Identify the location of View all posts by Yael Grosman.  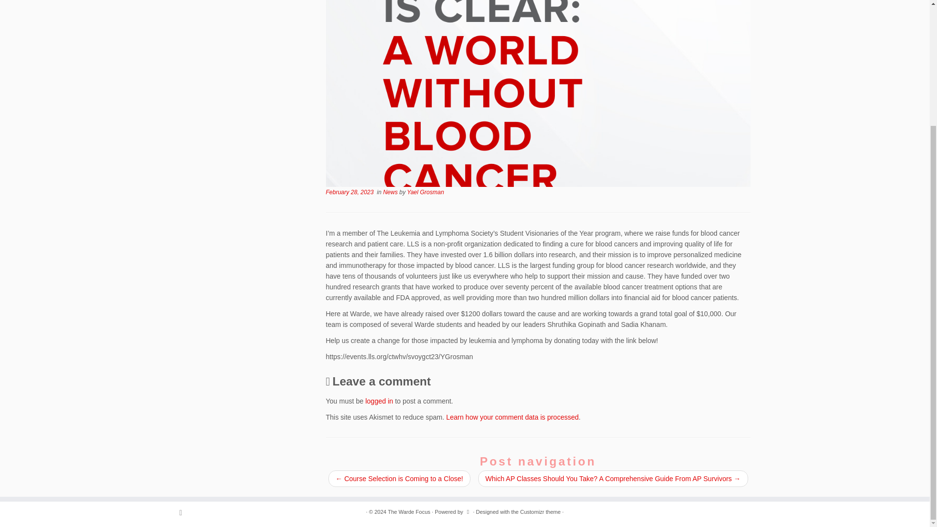
(426, 192).